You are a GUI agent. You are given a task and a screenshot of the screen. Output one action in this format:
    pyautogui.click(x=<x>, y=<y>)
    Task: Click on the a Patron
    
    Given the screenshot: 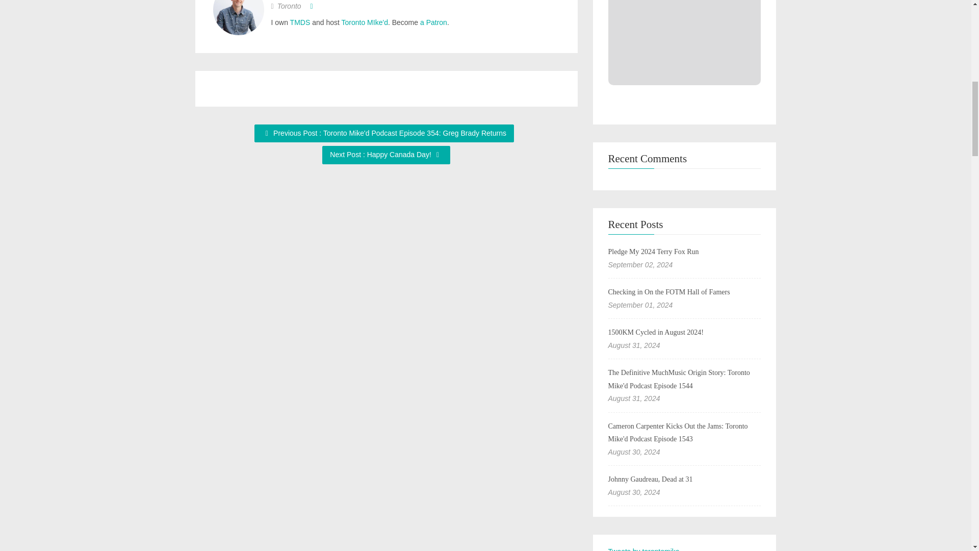 What is the action you would take?
    pyautogui.click(x=433, y=22)
    